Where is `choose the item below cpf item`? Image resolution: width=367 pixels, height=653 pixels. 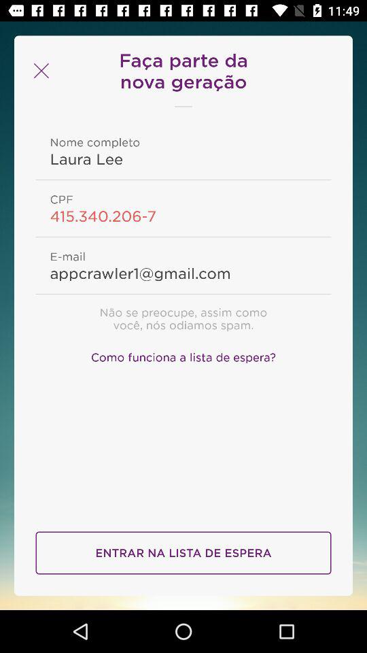 choose the item below cpf item is located at coordinates (183, 216).